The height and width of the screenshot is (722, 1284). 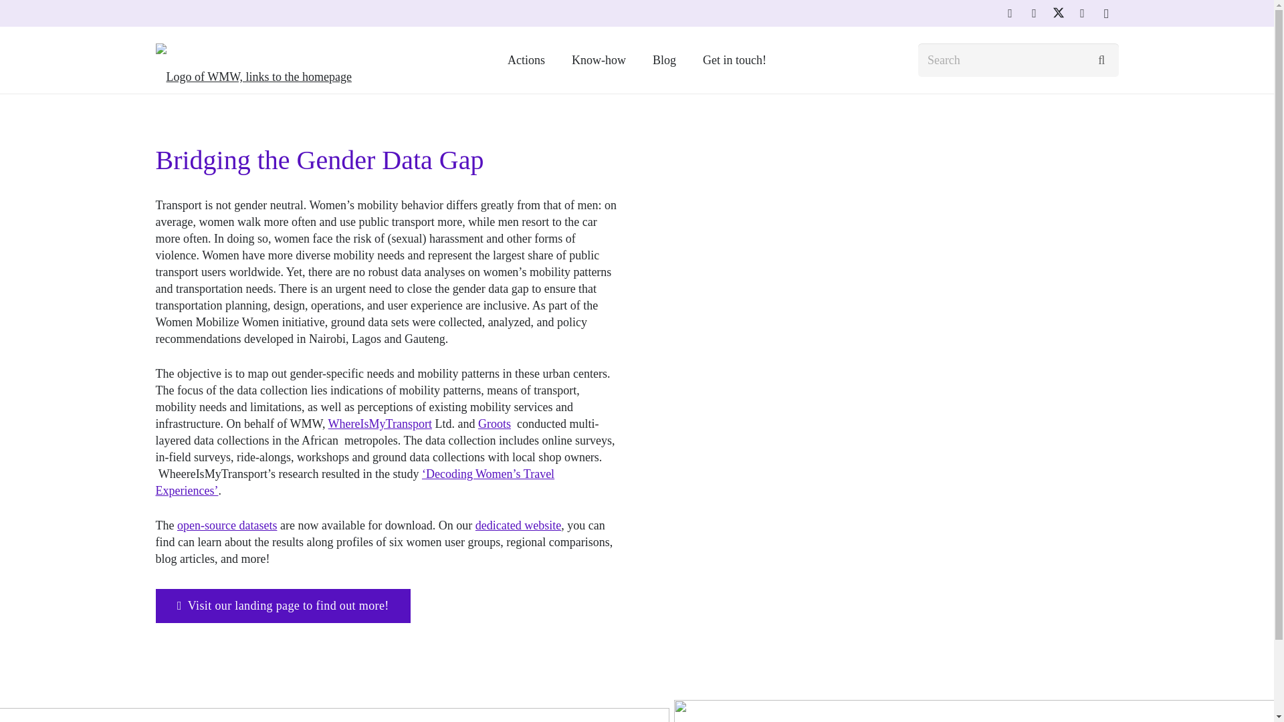 I want to click on Groots, so click(x=494, y=424).